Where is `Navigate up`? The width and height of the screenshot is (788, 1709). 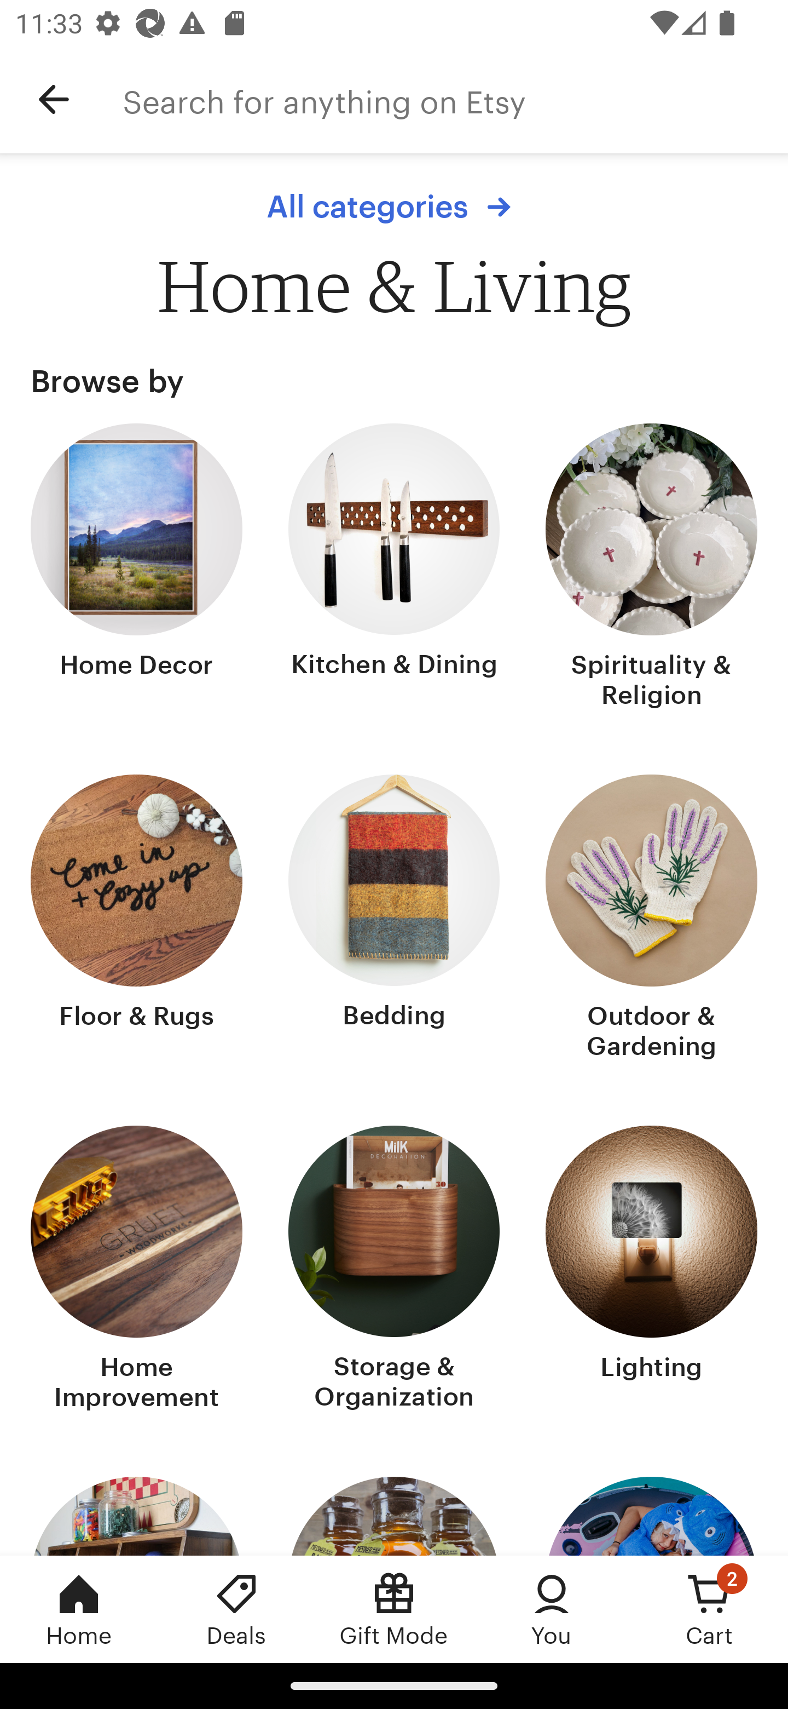
Navigate up is located at coordinates (54, 100).